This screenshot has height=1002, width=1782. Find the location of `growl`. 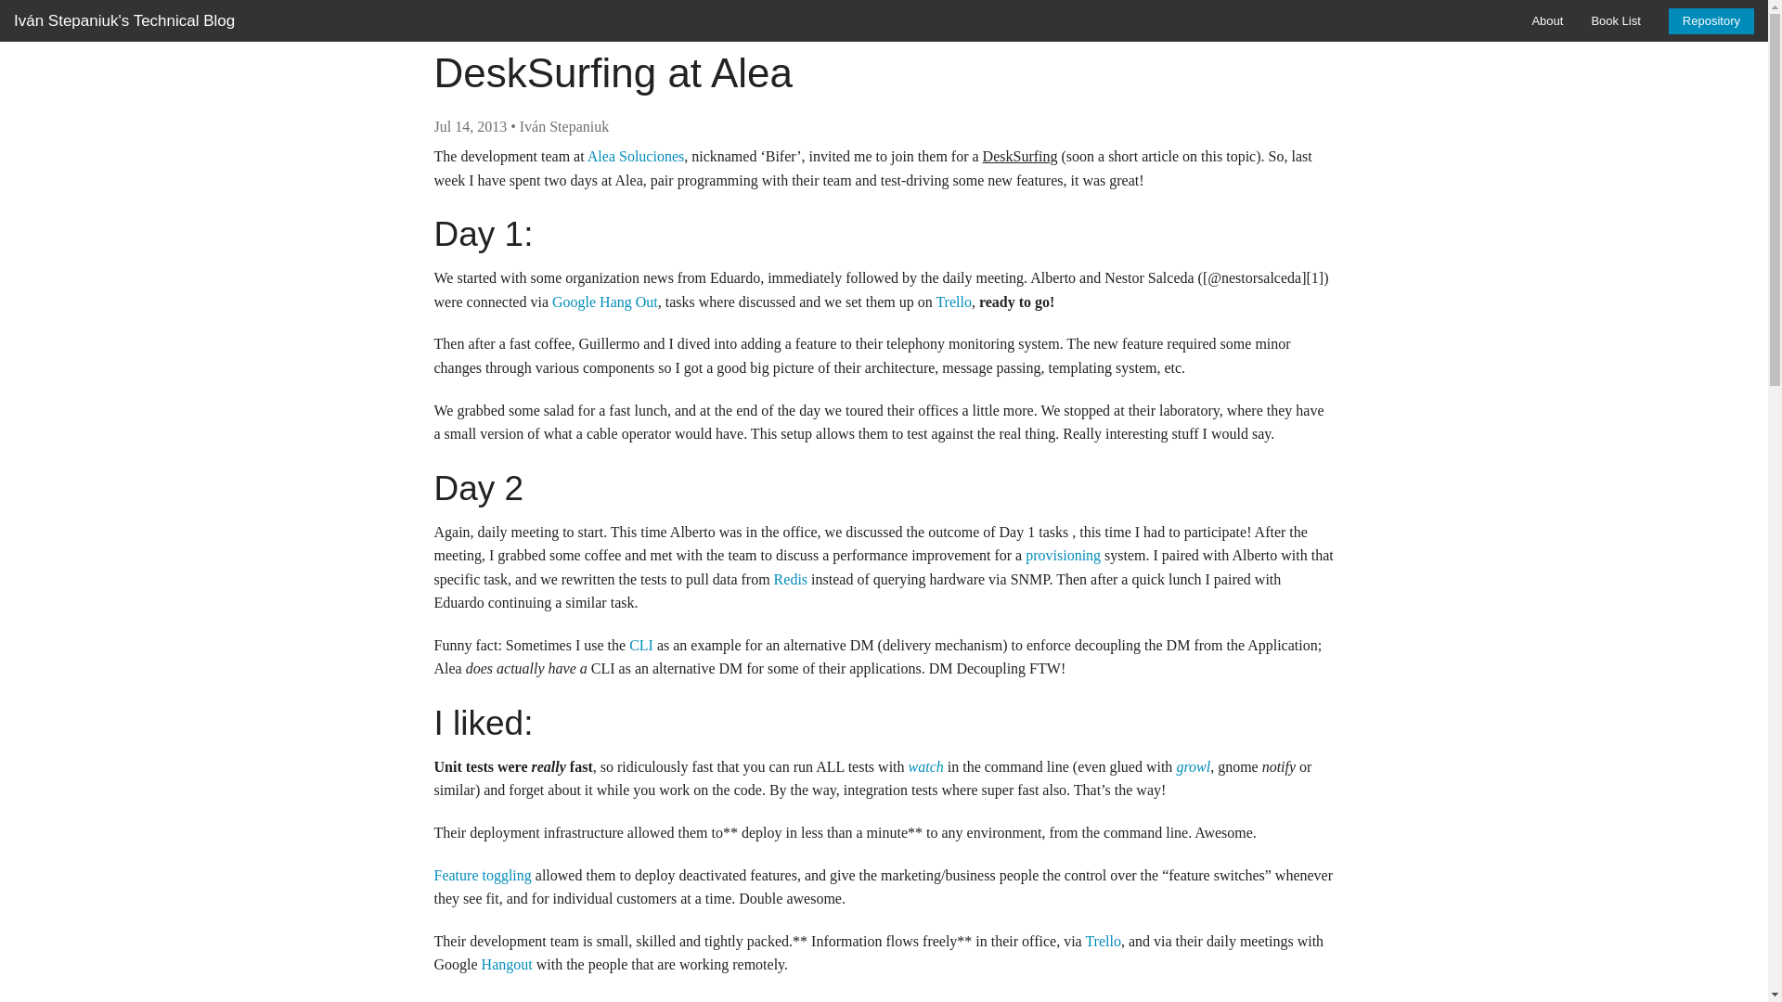

growl is located at coordinates (1193, 766).